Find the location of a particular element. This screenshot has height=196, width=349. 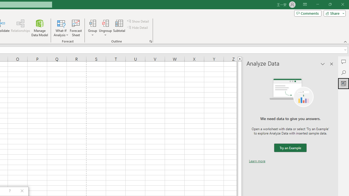

We need data to give you answers. Try an Example is located at coordinates (290, 148).